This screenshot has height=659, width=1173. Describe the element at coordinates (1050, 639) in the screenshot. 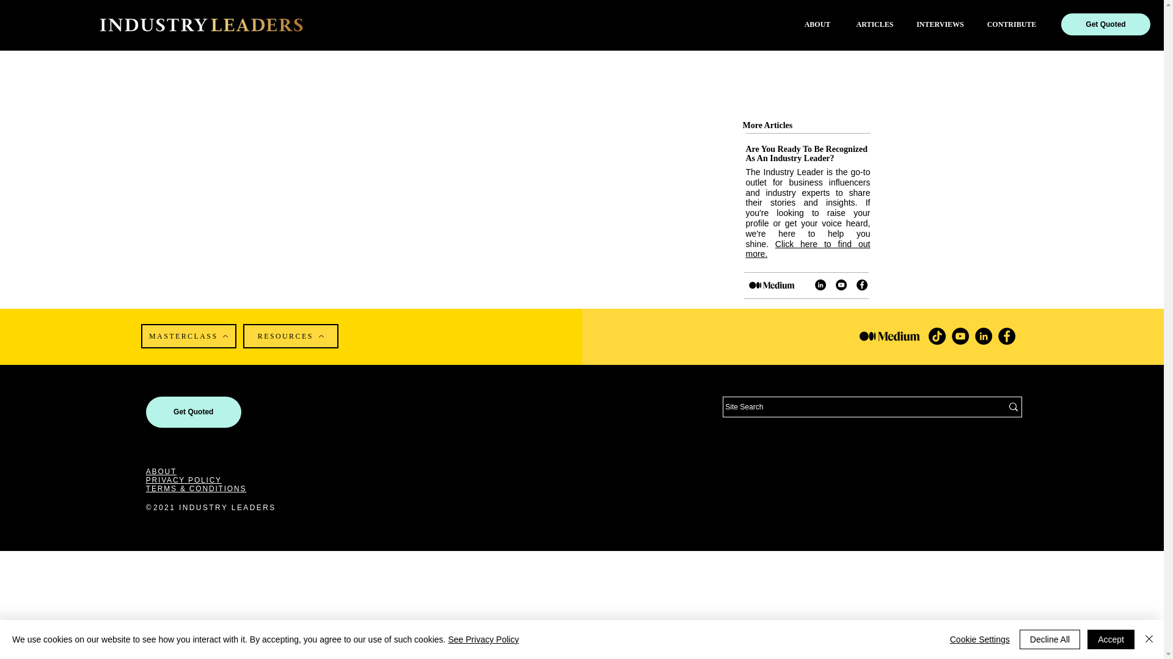

I see `Decline All` at that location.